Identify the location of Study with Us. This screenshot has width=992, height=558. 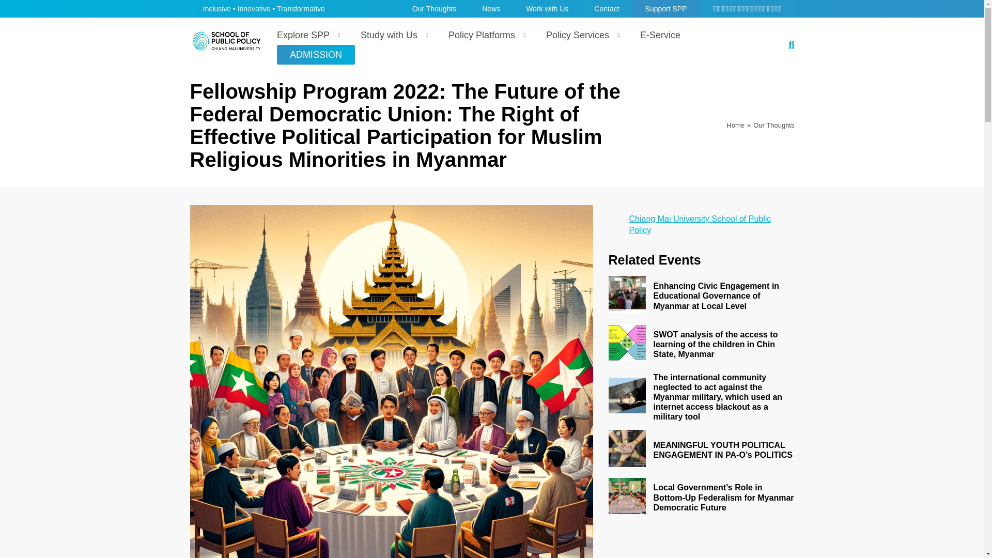
(392, 35).